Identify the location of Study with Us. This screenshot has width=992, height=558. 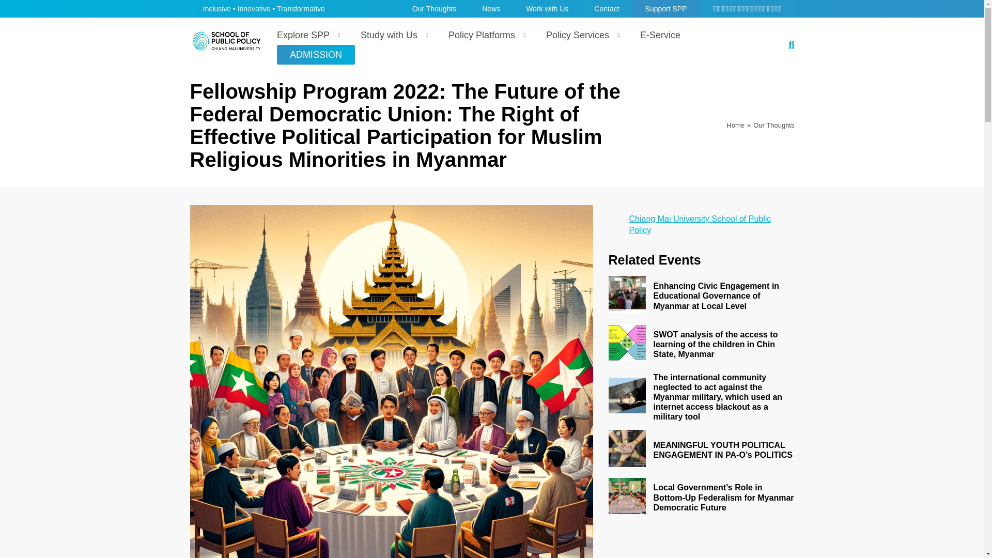
(392, 35).